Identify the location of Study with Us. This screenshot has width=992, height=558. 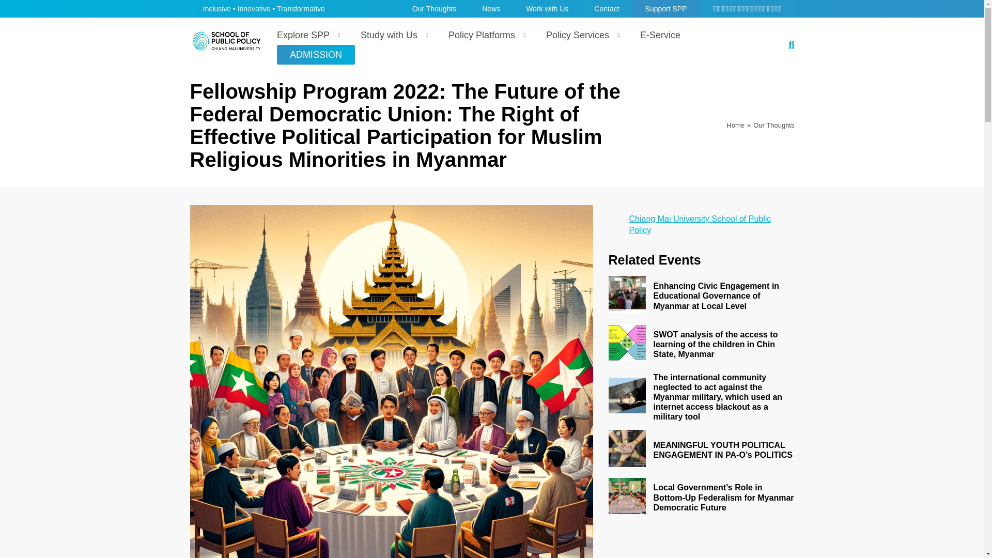
(392, 35).